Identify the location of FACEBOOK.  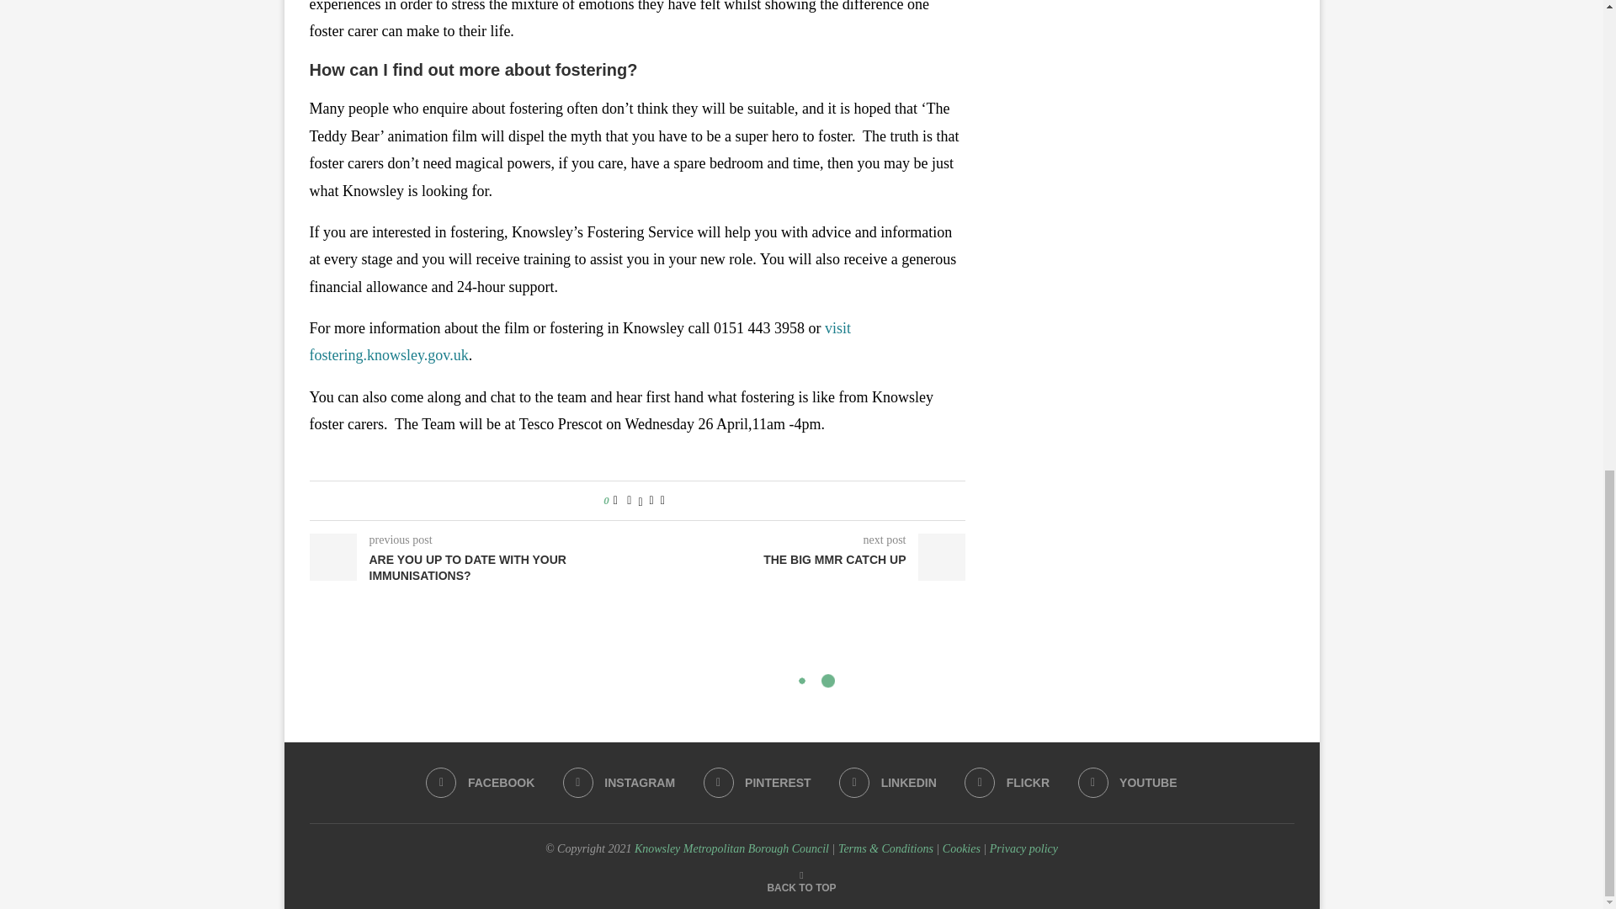
(480, 783).